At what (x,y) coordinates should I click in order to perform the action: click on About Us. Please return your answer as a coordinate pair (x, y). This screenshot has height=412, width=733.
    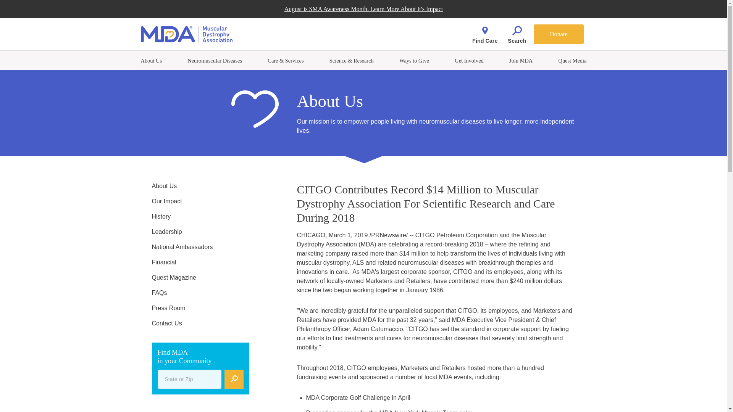
    Looking at the image, I should click on (151, 61).